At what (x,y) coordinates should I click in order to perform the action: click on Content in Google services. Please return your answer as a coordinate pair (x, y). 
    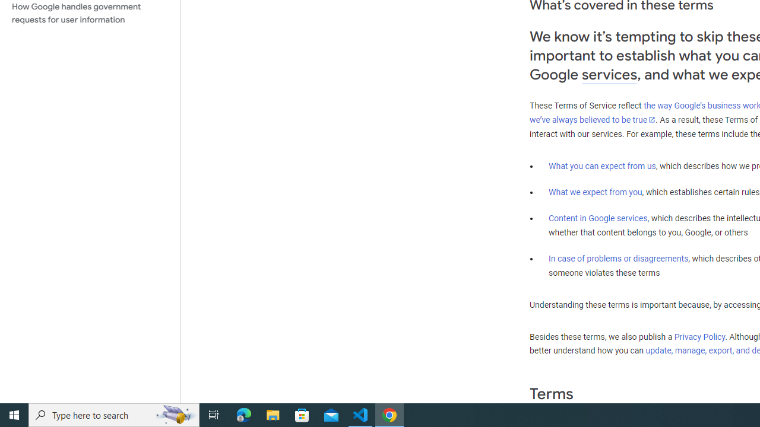
    Looking at the image, I should click on (598, 218).